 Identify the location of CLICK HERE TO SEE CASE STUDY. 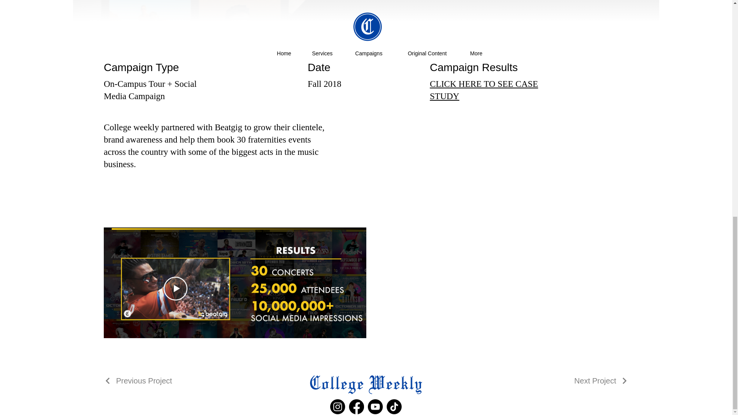
(484, 90).